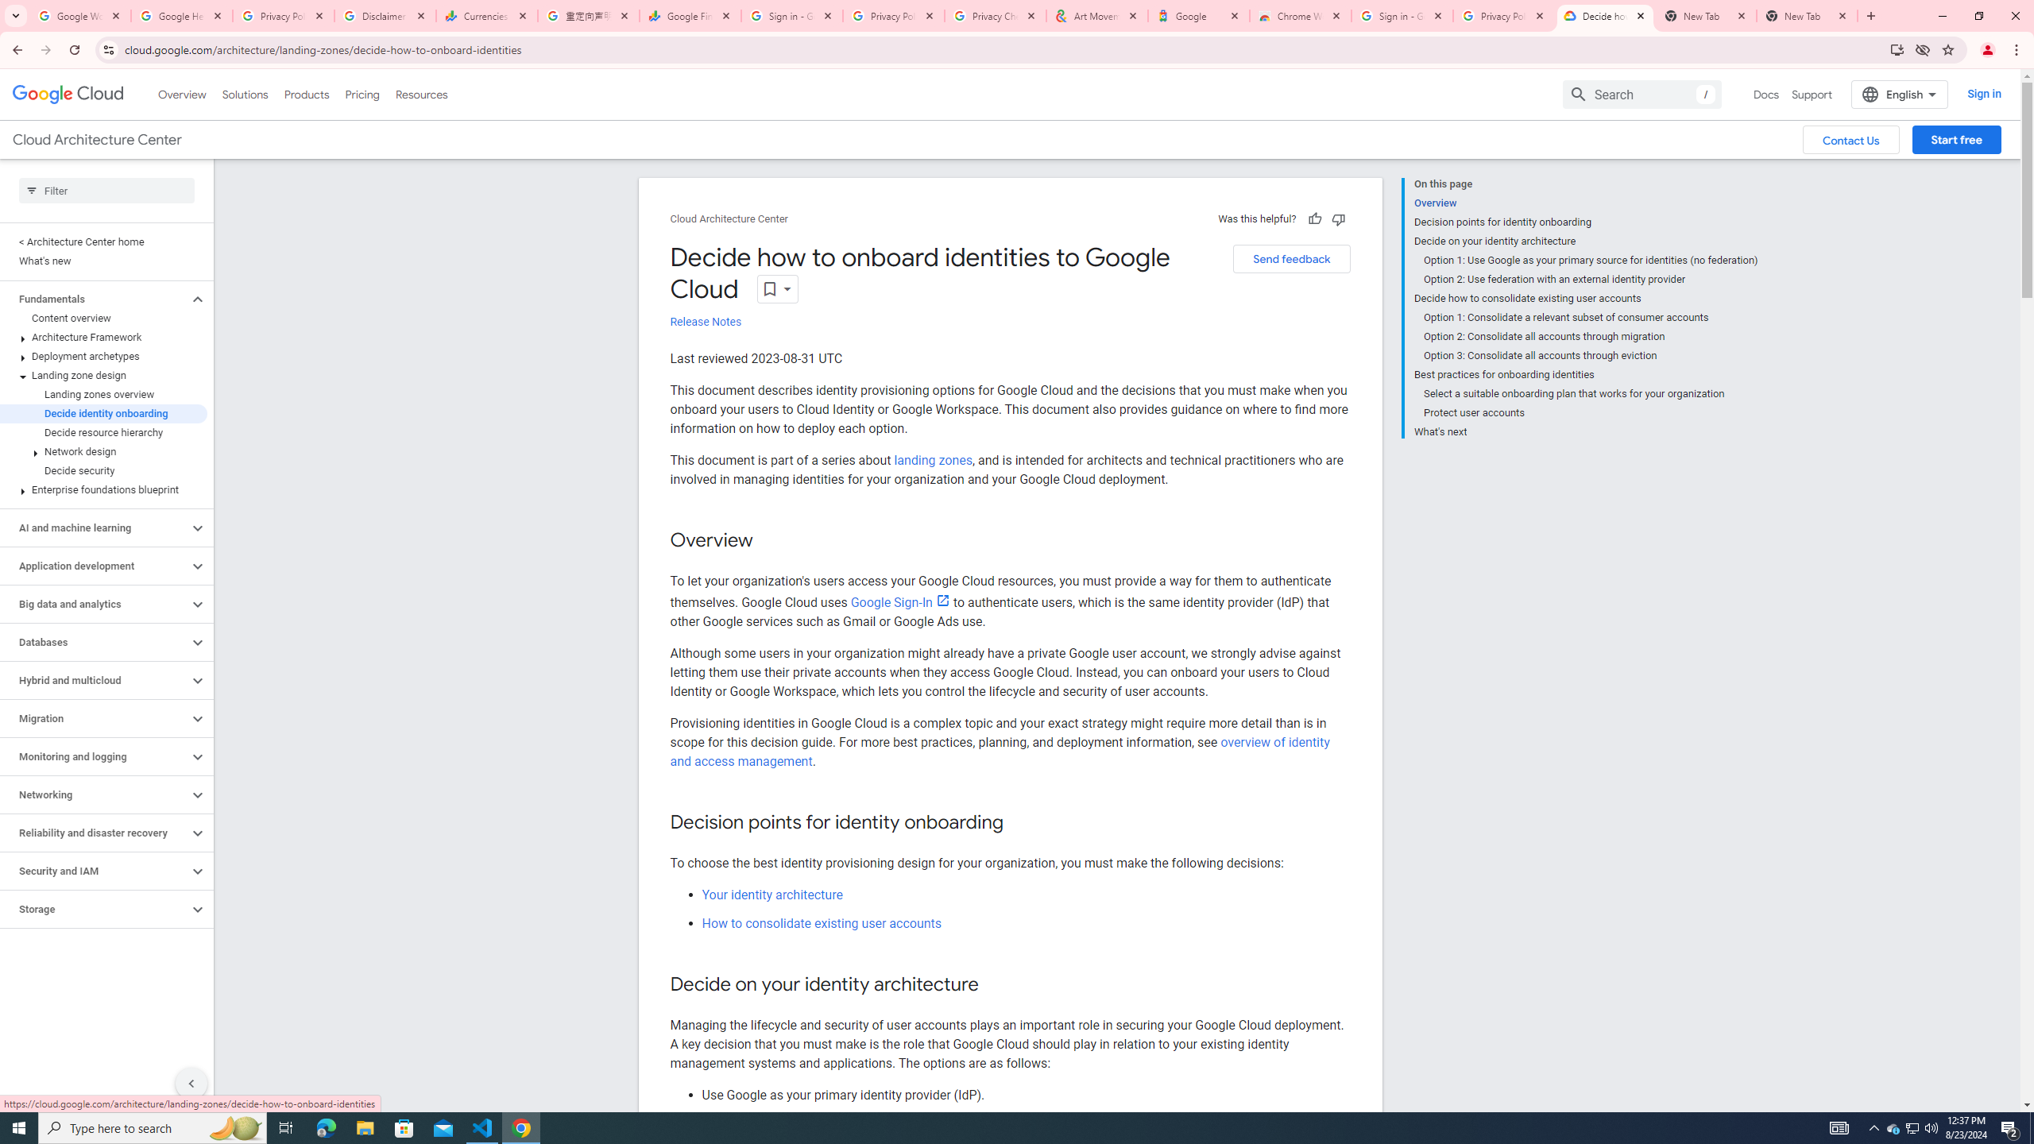 The image size is (2034, 1144). I want to click on Landing zone design, so click(103, 375).